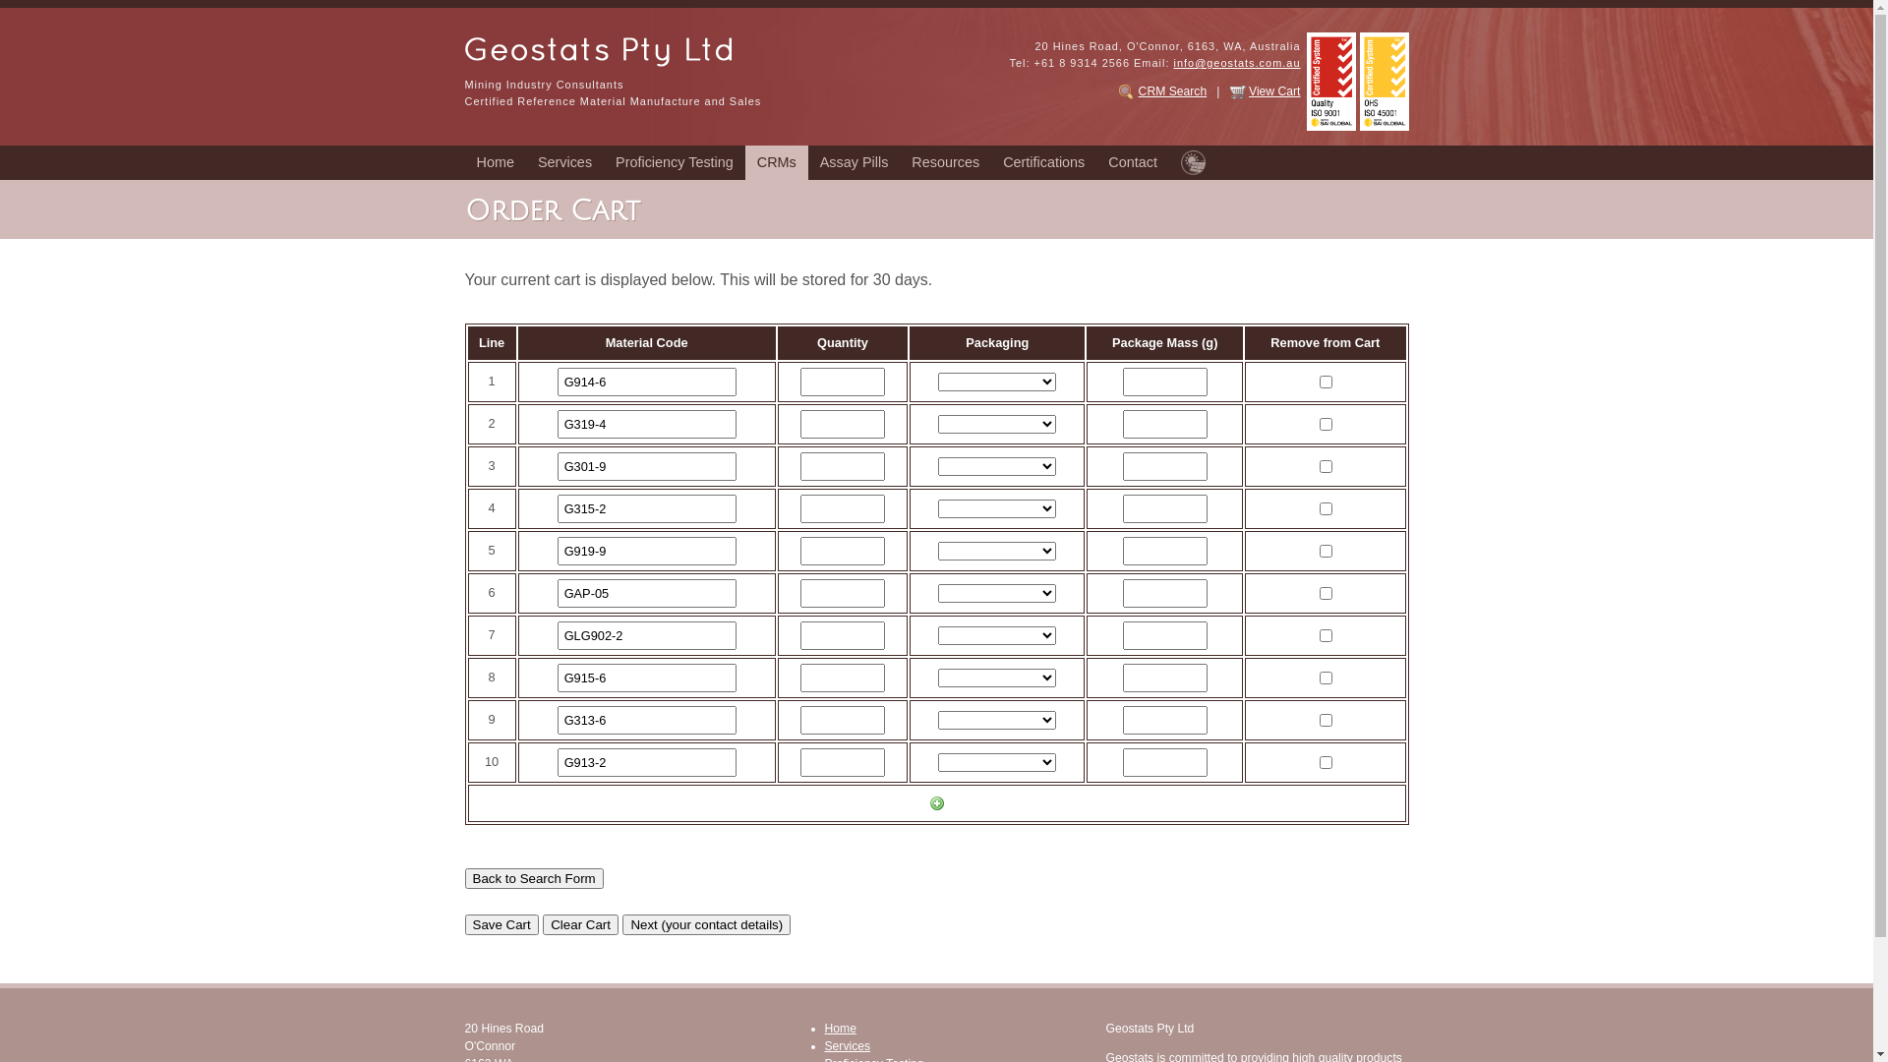 The width and height of the screenshot is (1888, 1062). I want to click on Save Cart, so click(501, 924).